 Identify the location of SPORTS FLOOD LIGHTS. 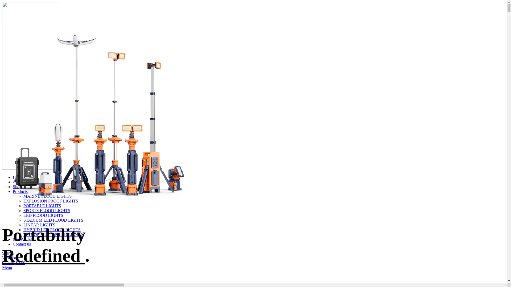
(47, 210).